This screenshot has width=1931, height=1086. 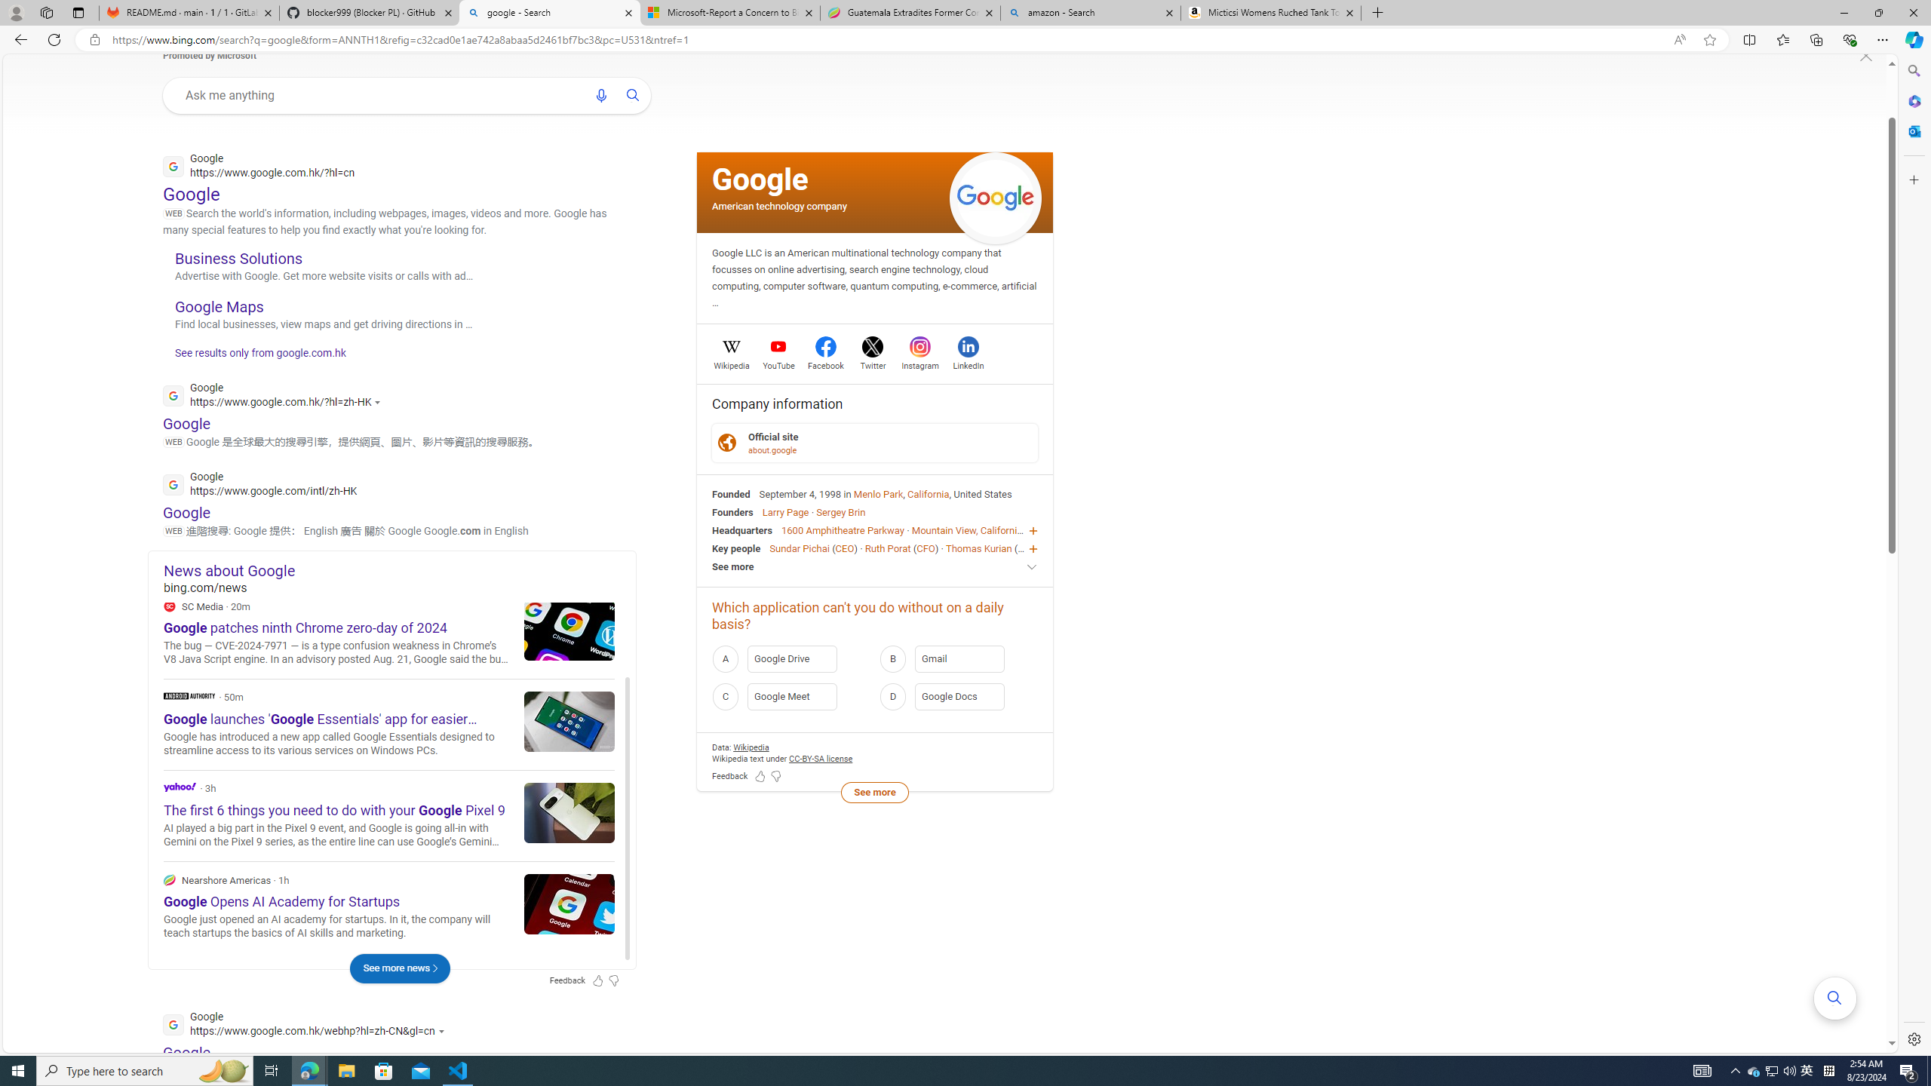 What do you see at coordinates (786, 511) in the screenshot?
I see `Larry Page` at bounding box center [786, 511].